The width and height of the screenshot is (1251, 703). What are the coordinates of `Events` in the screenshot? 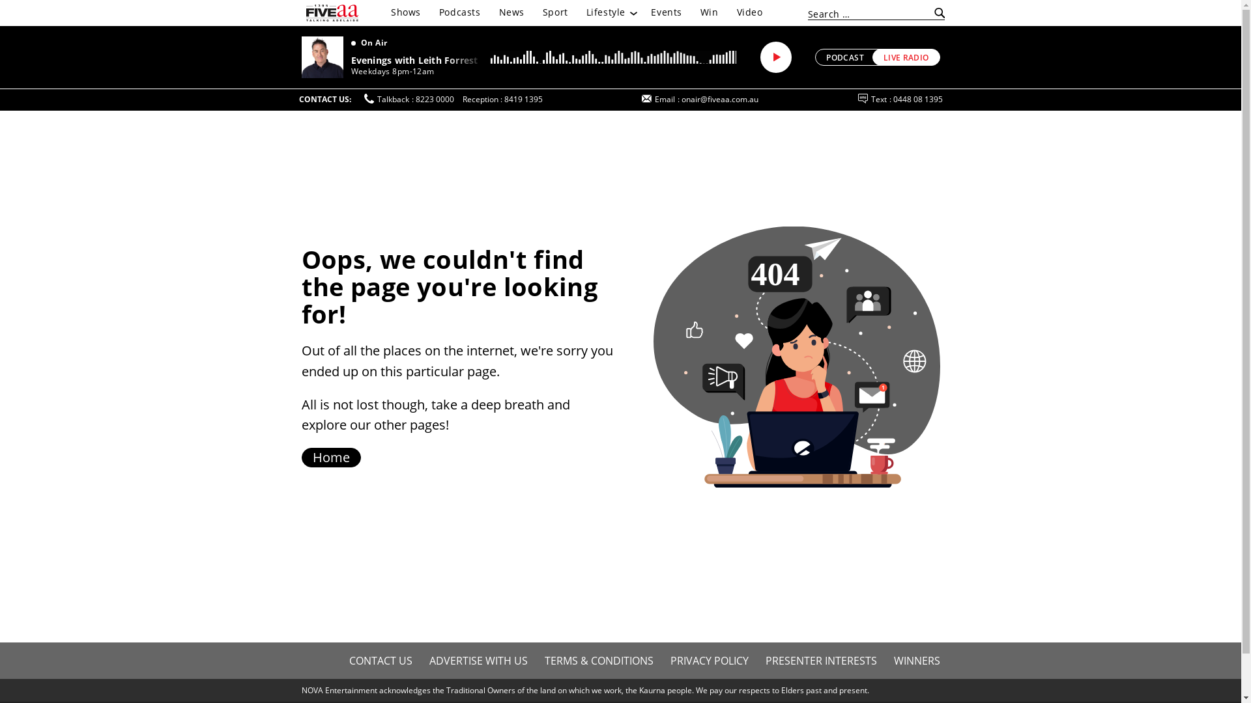 It's located at (666, 12).